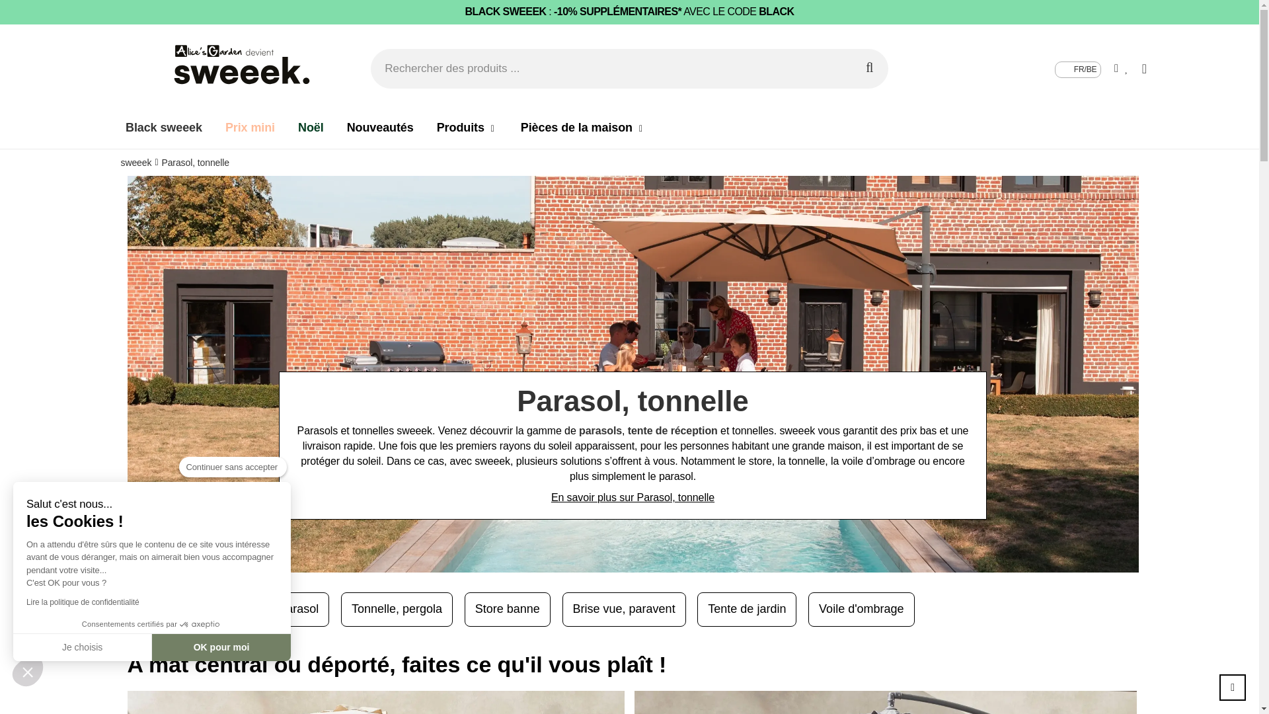  Describe the element at coordinates (397, 610) in the screenshot. I see `Tonnelle, pergola` at that location.